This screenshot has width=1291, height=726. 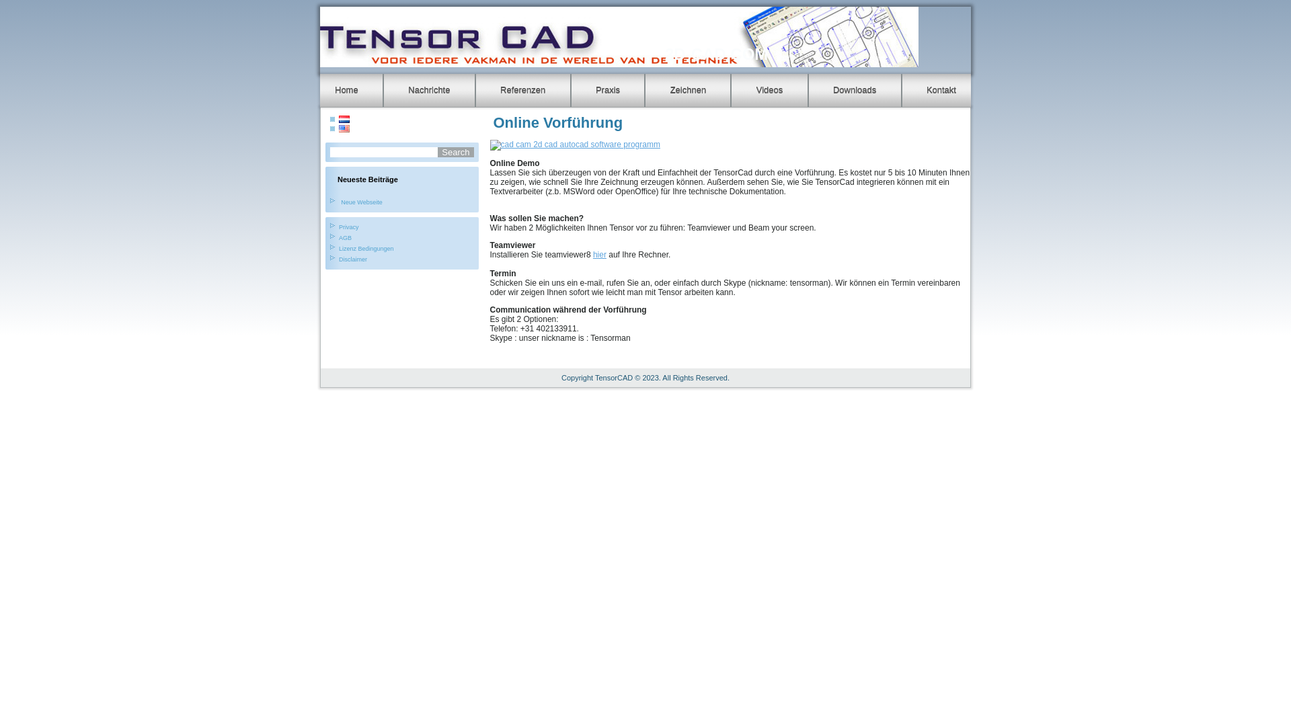 What do you see at coordinates (523, 90) in the screenshot?
I see `Referenzen` at bounding box center [523, 90].